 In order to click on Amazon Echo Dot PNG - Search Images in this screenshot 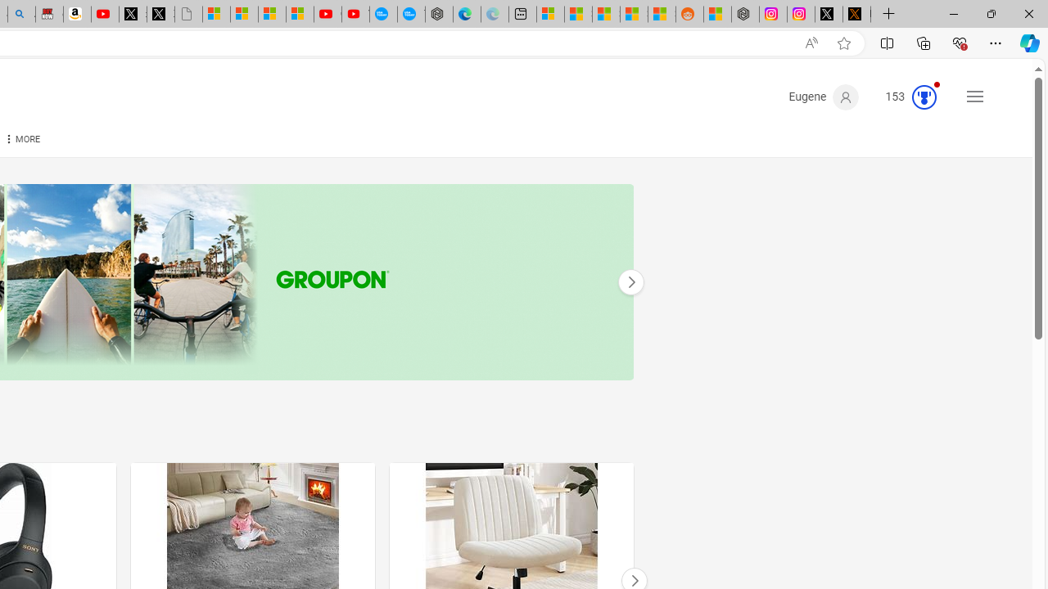, I will do `click(21, 15)`.